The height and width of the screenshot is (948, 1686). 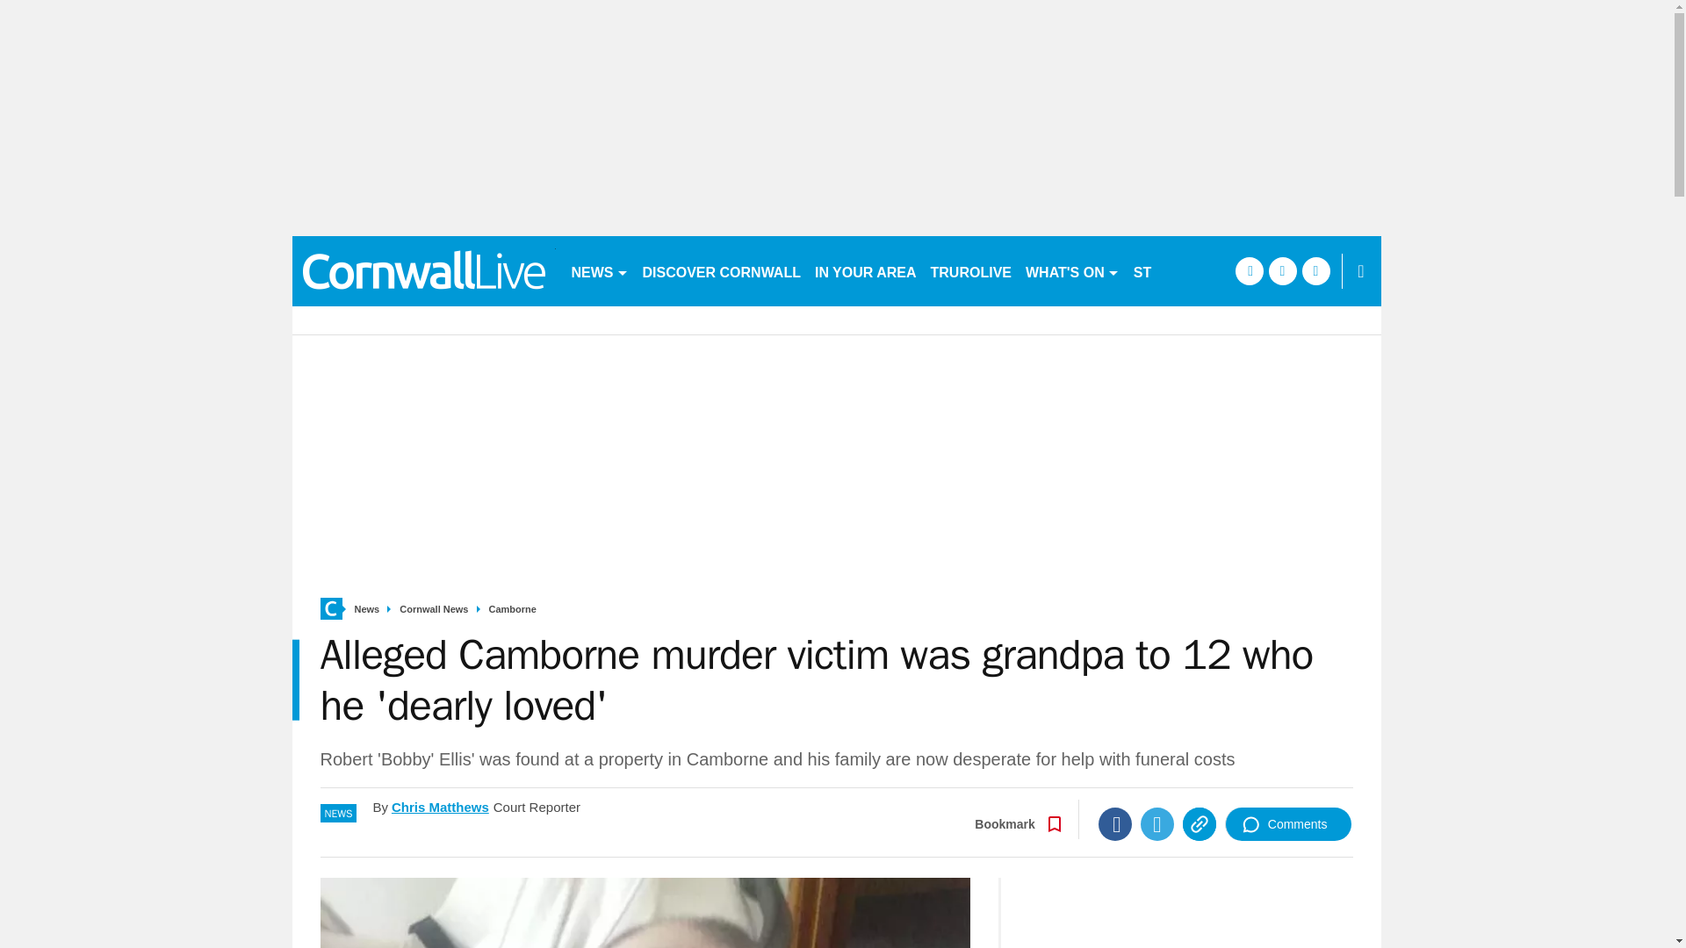 What do you see at coordinates (1157, 823) in the screenshot?
I see `Twitter` at bounding box center [1157, 823].